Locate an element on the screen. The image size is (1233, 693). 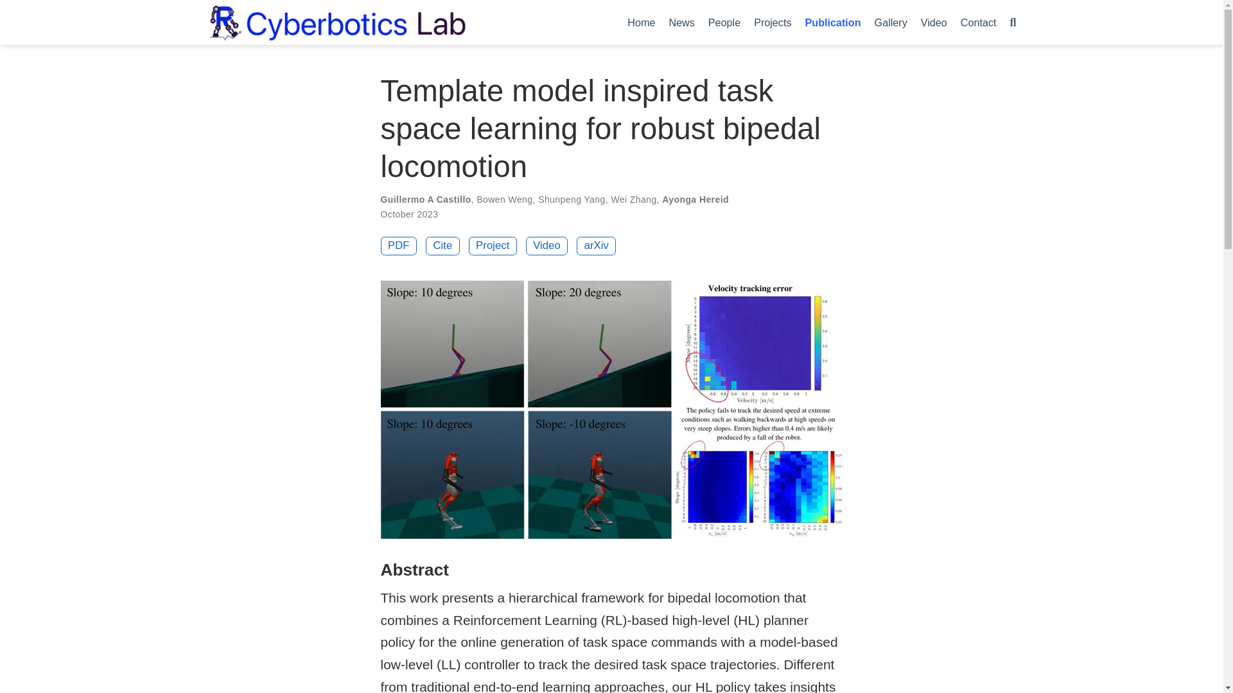
Bowen Weng is located at coordinates (504, 199).